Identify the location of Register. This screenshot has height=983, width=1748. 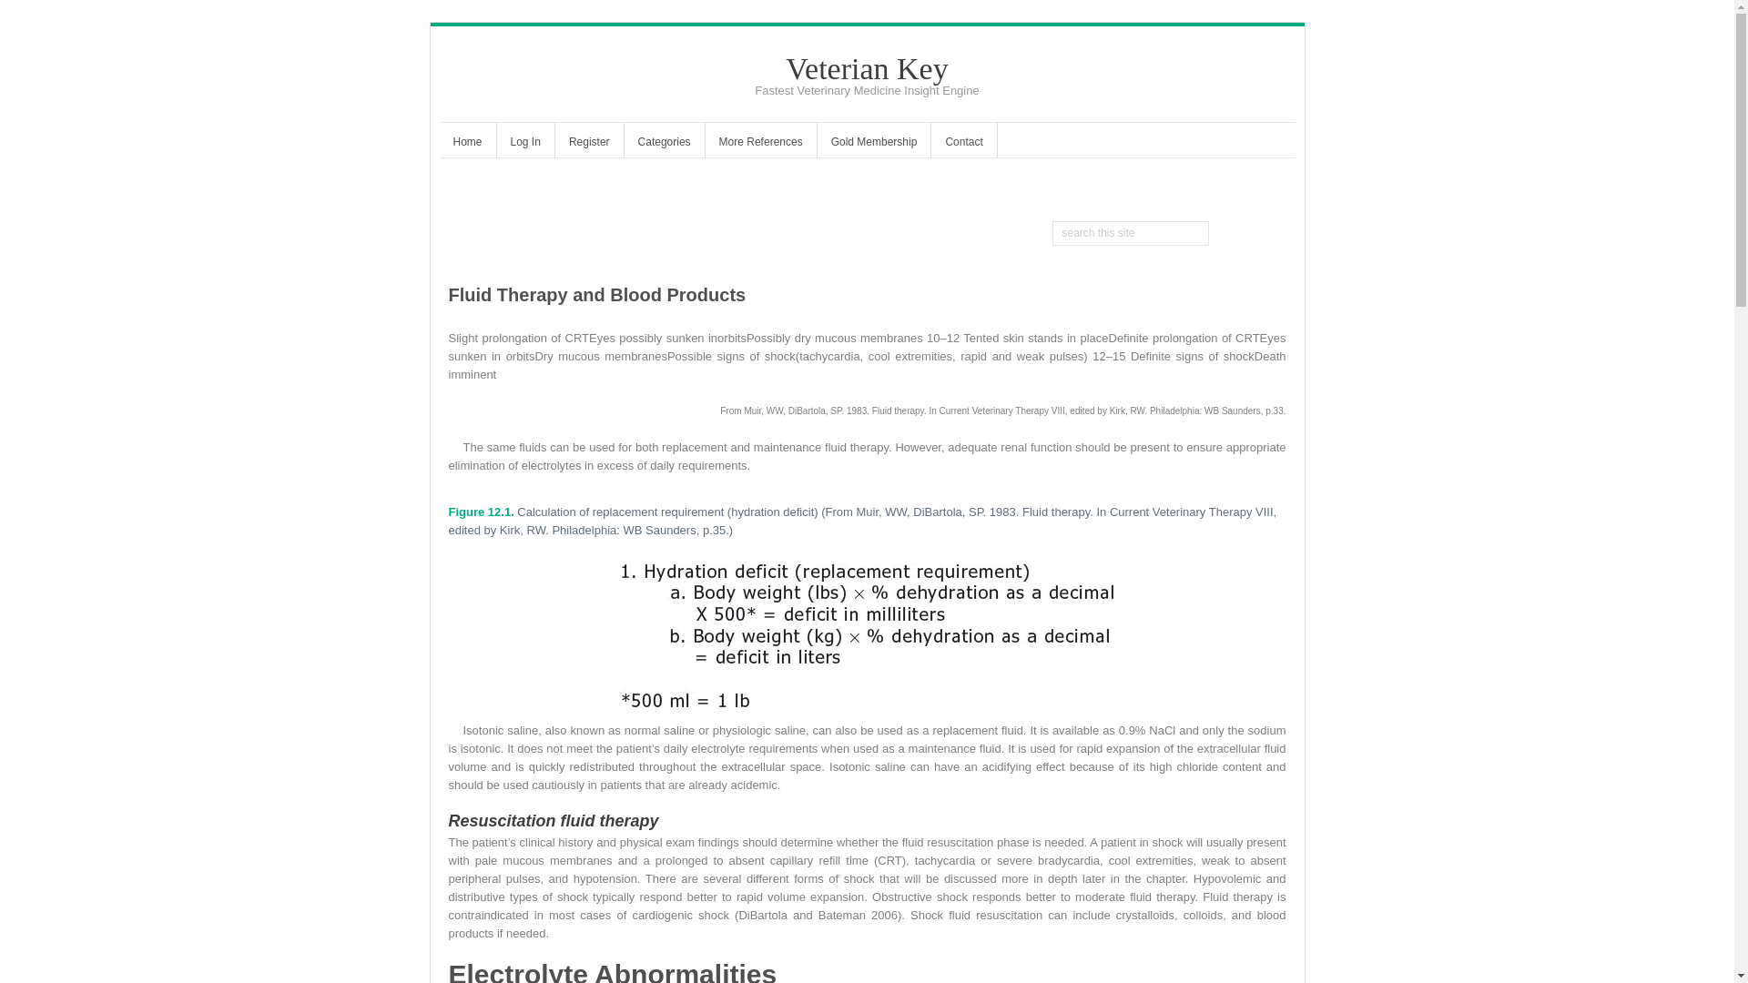
(590, 144).